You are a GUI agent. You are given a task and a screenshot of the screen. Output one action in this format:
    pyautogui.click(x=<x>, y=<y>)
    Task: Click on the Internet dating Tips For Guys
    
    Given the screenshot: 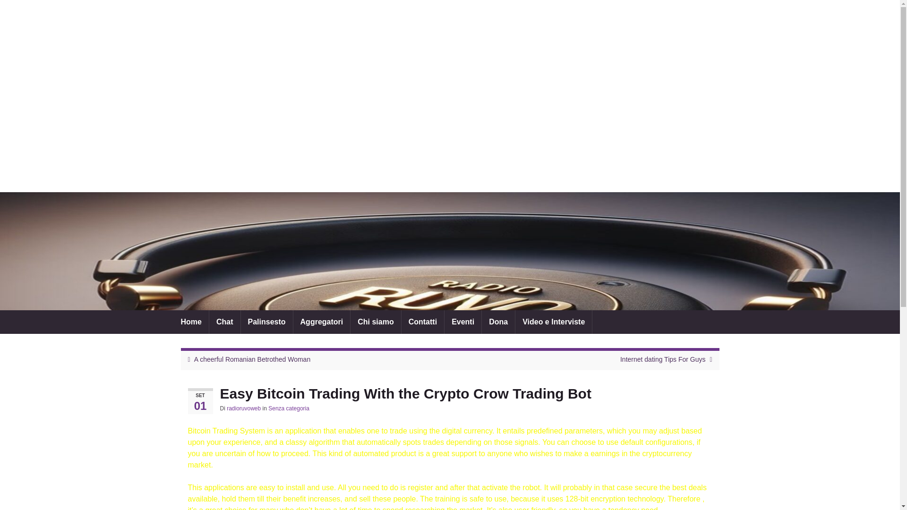 What is the action you would take?
    pyautogui.click(x=663, y=359)
    